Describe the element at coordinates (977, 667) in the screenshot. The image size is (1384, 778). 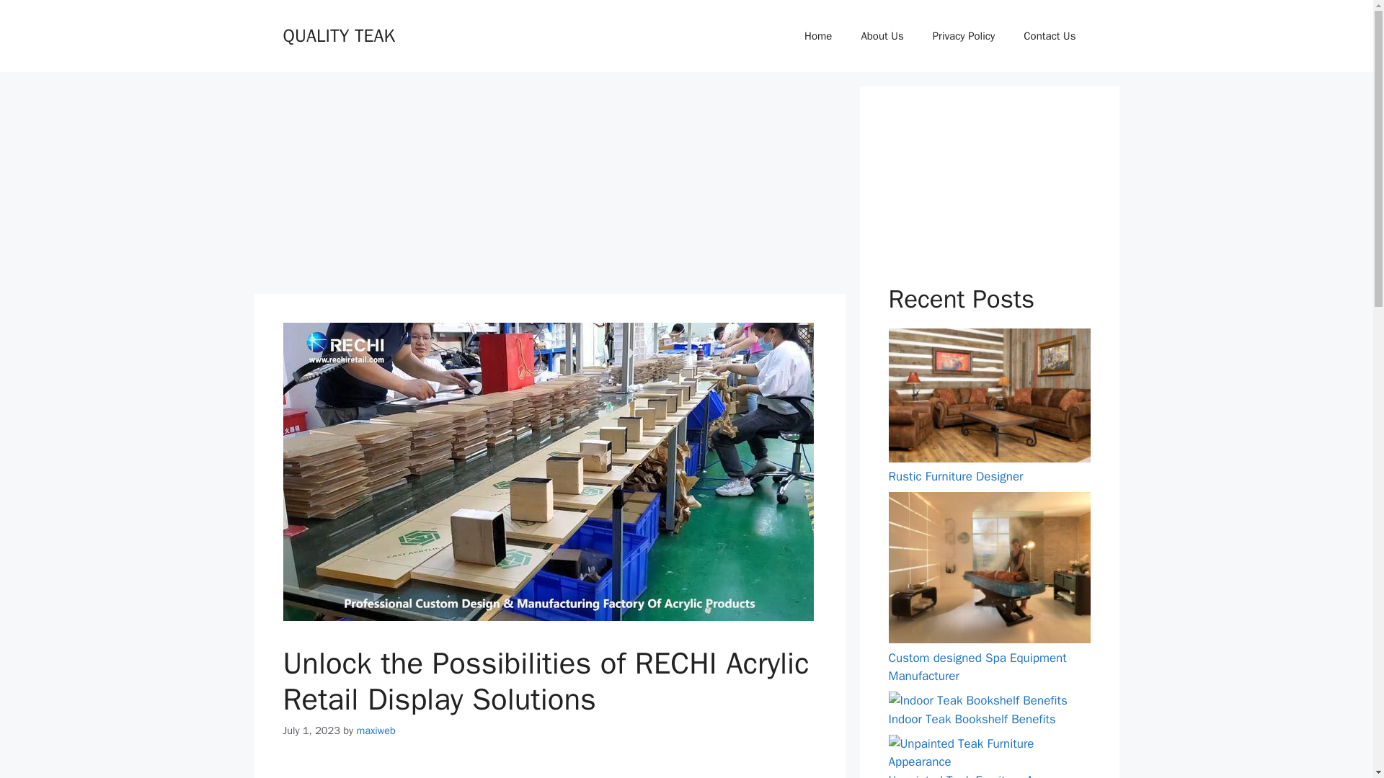
I see `Custom designed Spa Equipment Manufacturer` at that location.